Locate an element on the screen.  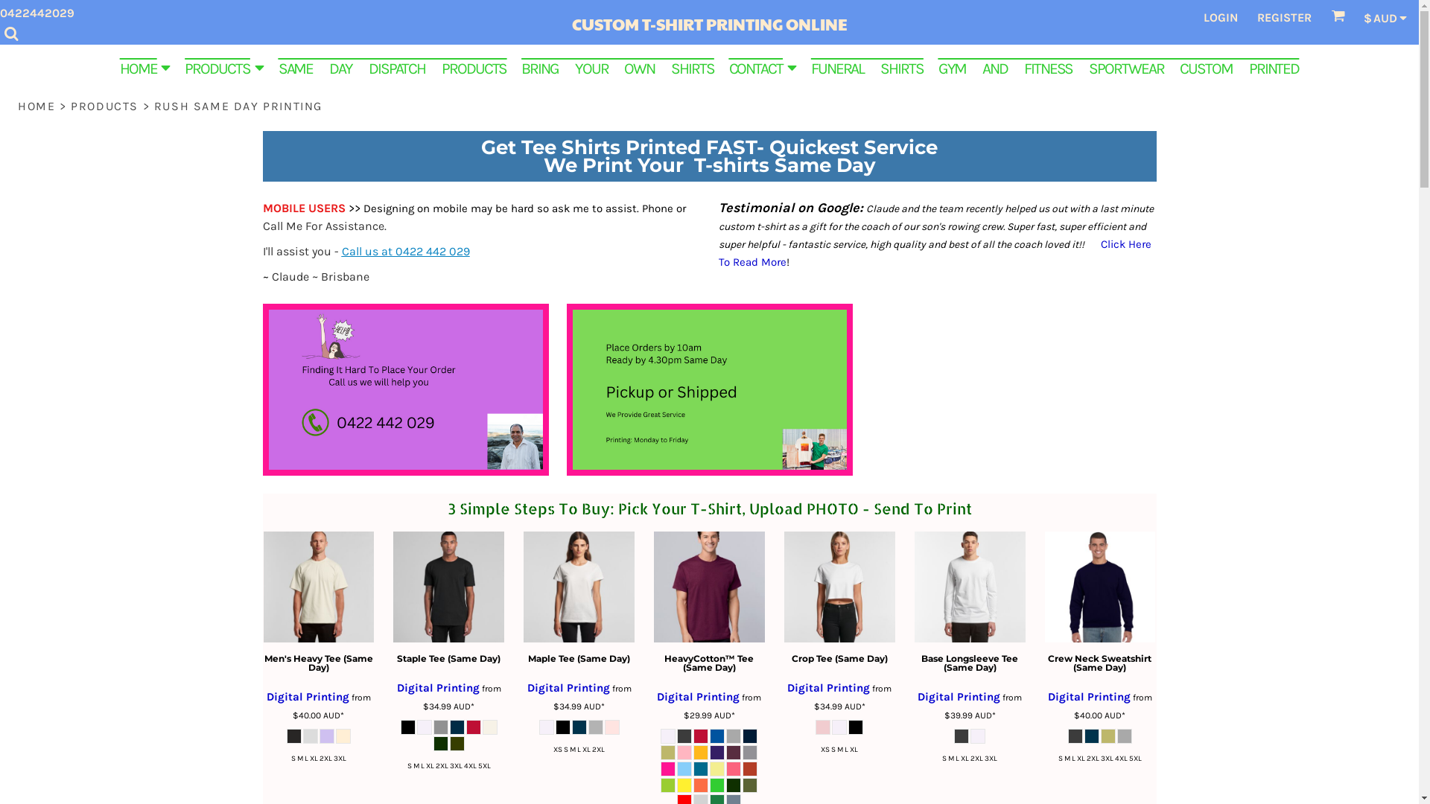
Digital Printing is located at coordinates (569, 688).